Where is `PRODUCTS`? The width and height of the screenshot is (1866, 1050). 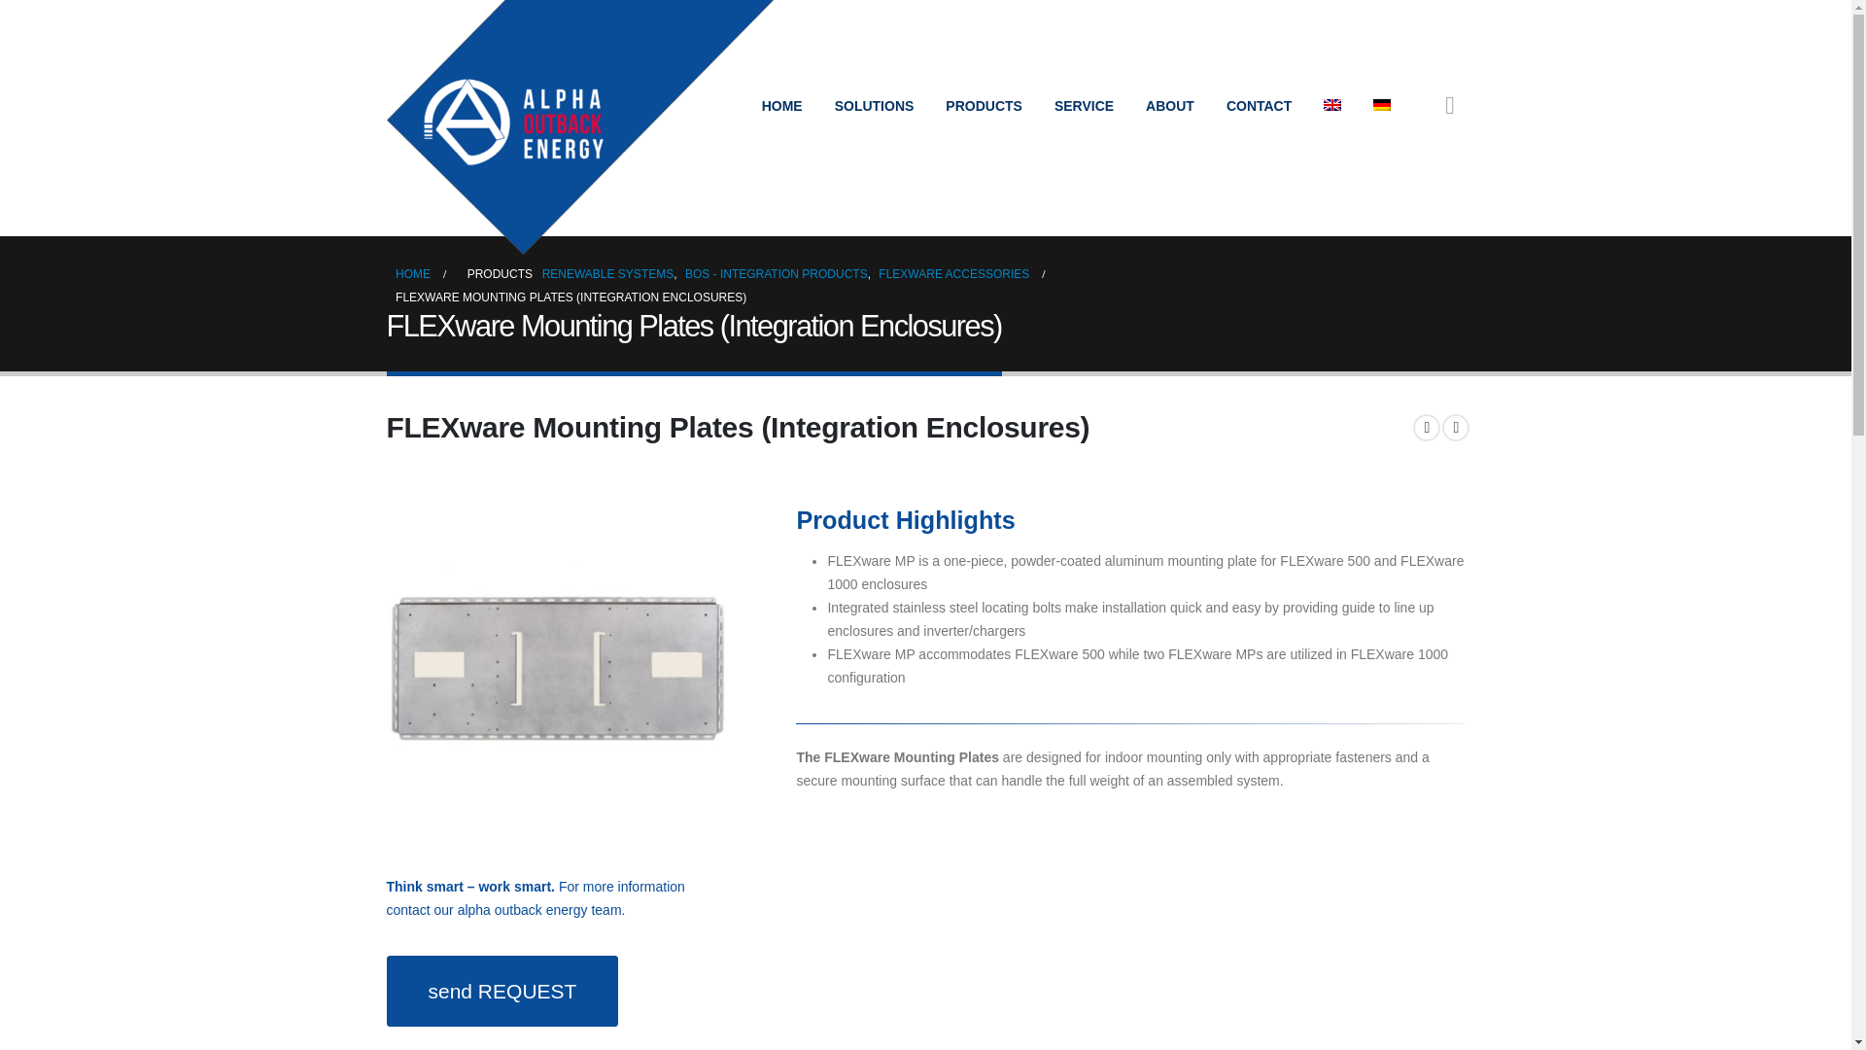 PRODUCTS is located at coordinates (984, 105).